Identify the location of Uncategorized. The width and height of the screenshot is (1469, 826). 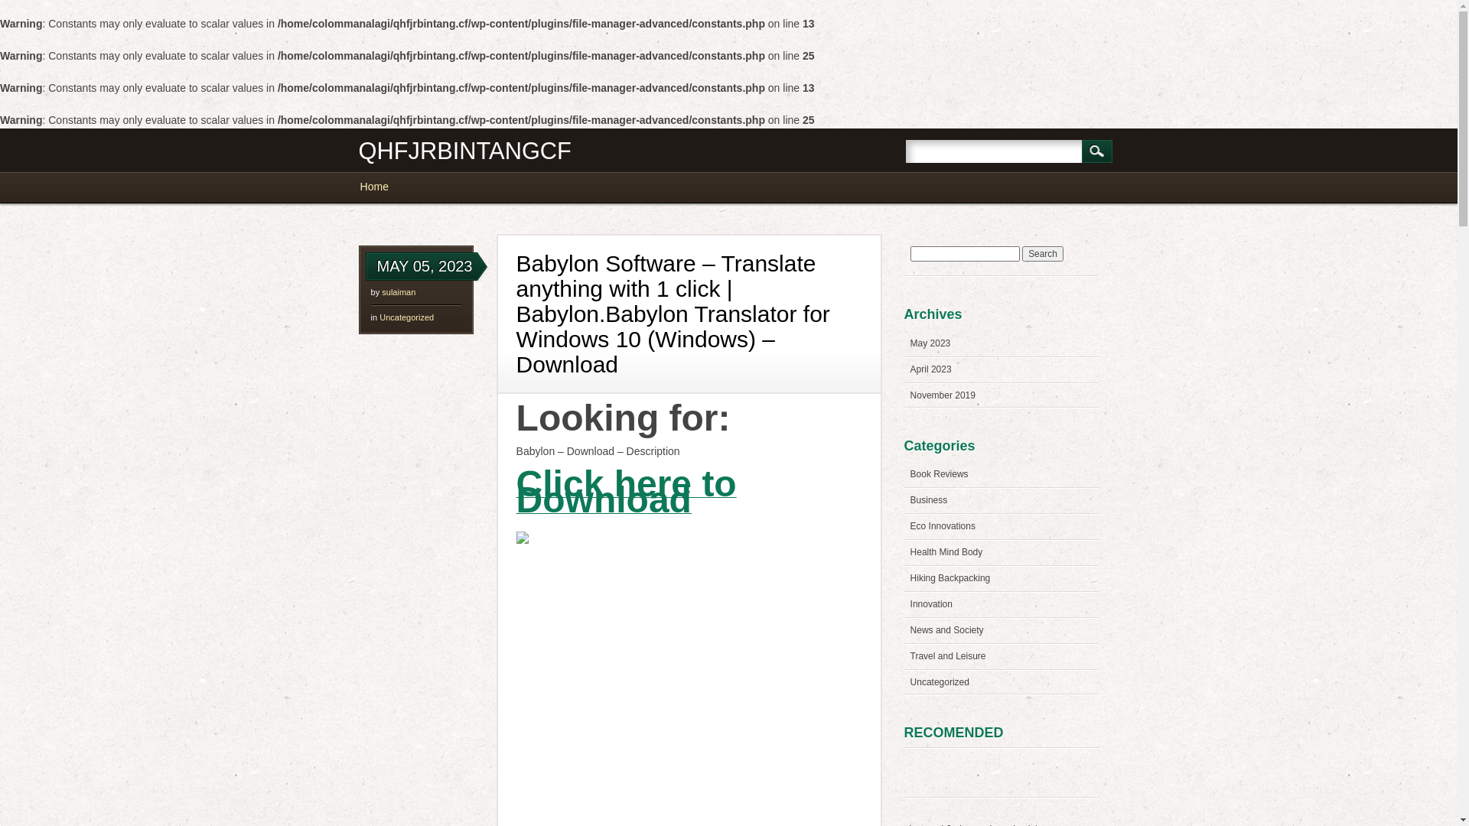
(407, 317).